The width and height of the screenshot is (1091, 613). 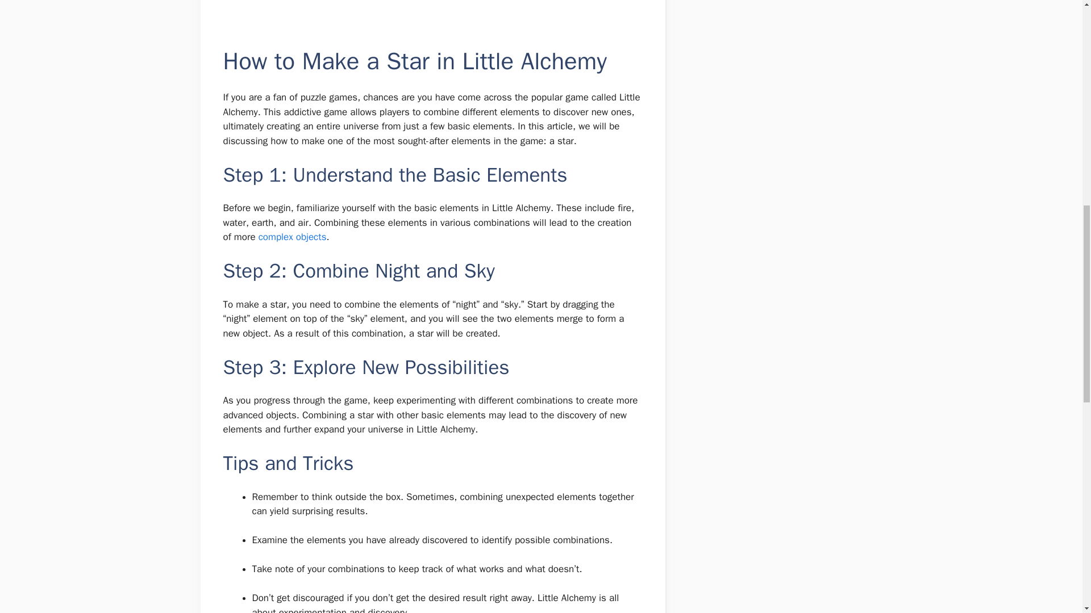 I want to click on how to make wild animal in little alchemy, so click(x=292, y=237).